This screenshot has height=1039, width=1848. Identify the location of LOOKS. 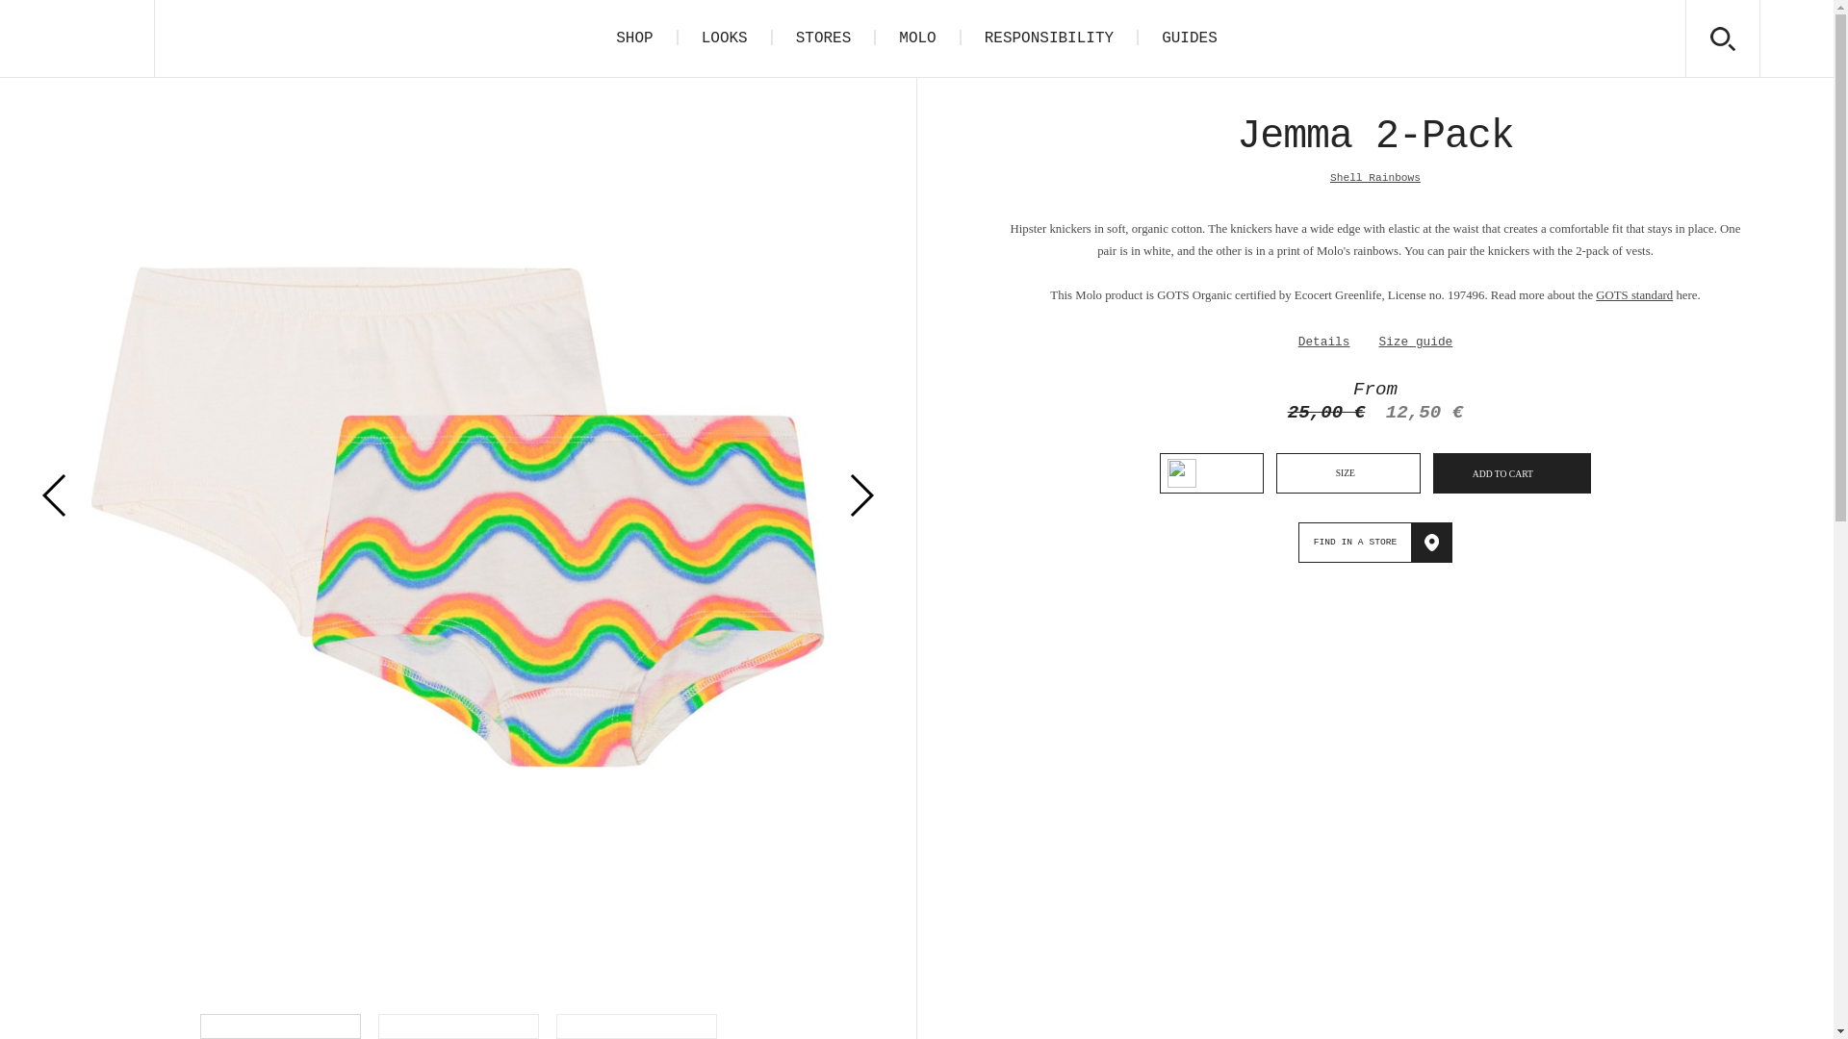
(724, 38).